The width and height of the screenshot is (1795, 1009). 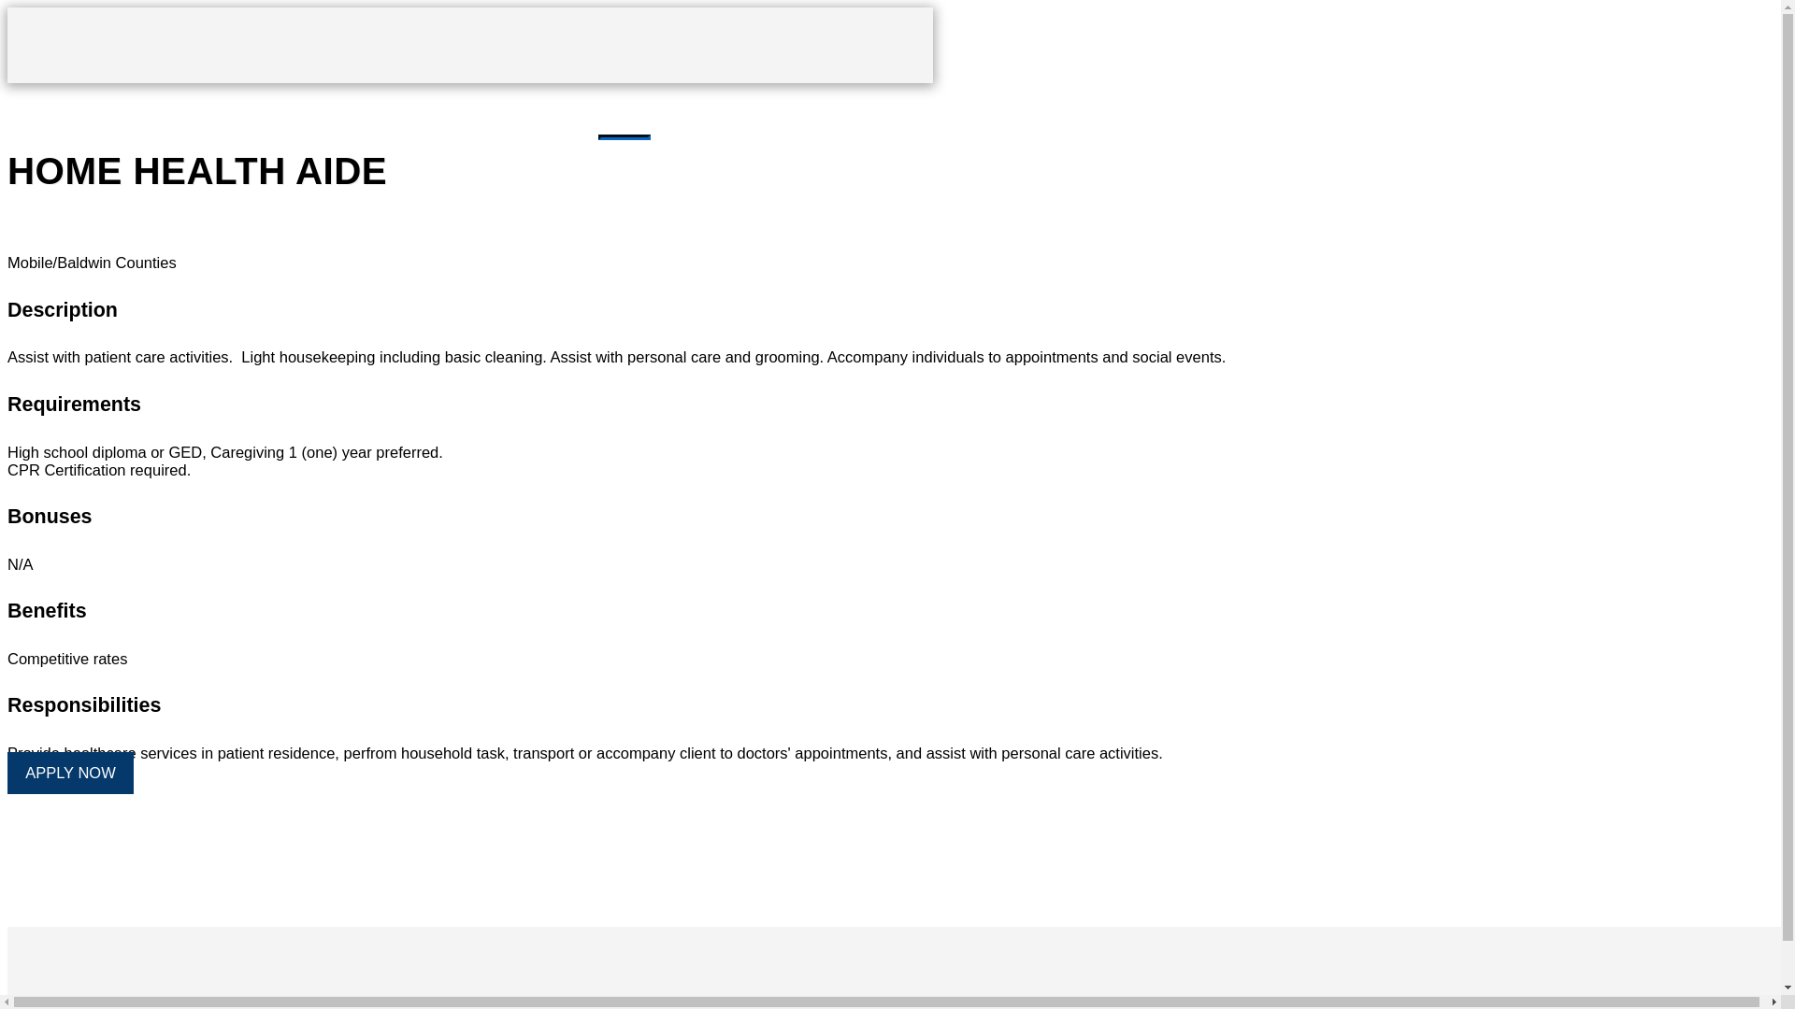 What do you see at coordinates (69, 772) in the screenshot?
I see `APPLY NOW` at bounding box center [69, 772].